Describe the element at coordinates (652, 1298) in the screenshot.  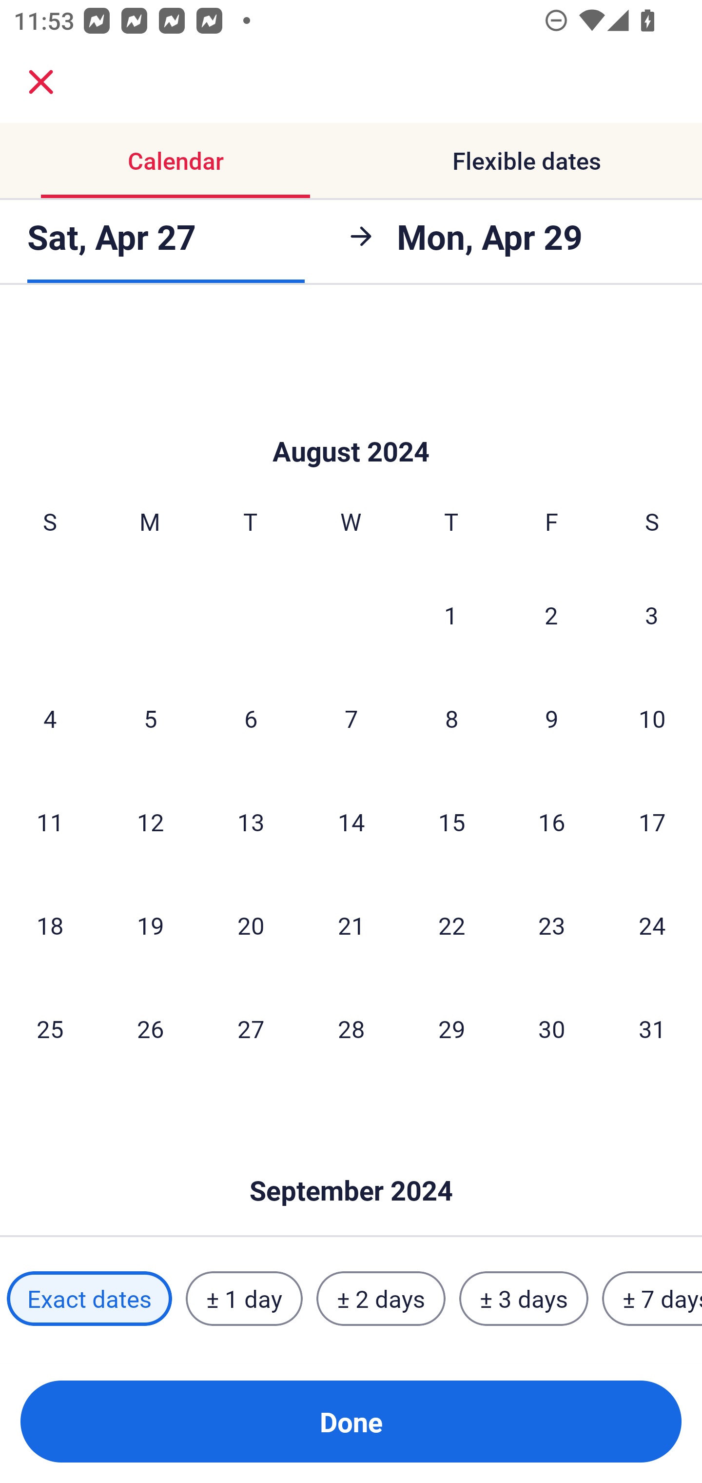
I see `± 7 days` at that location.